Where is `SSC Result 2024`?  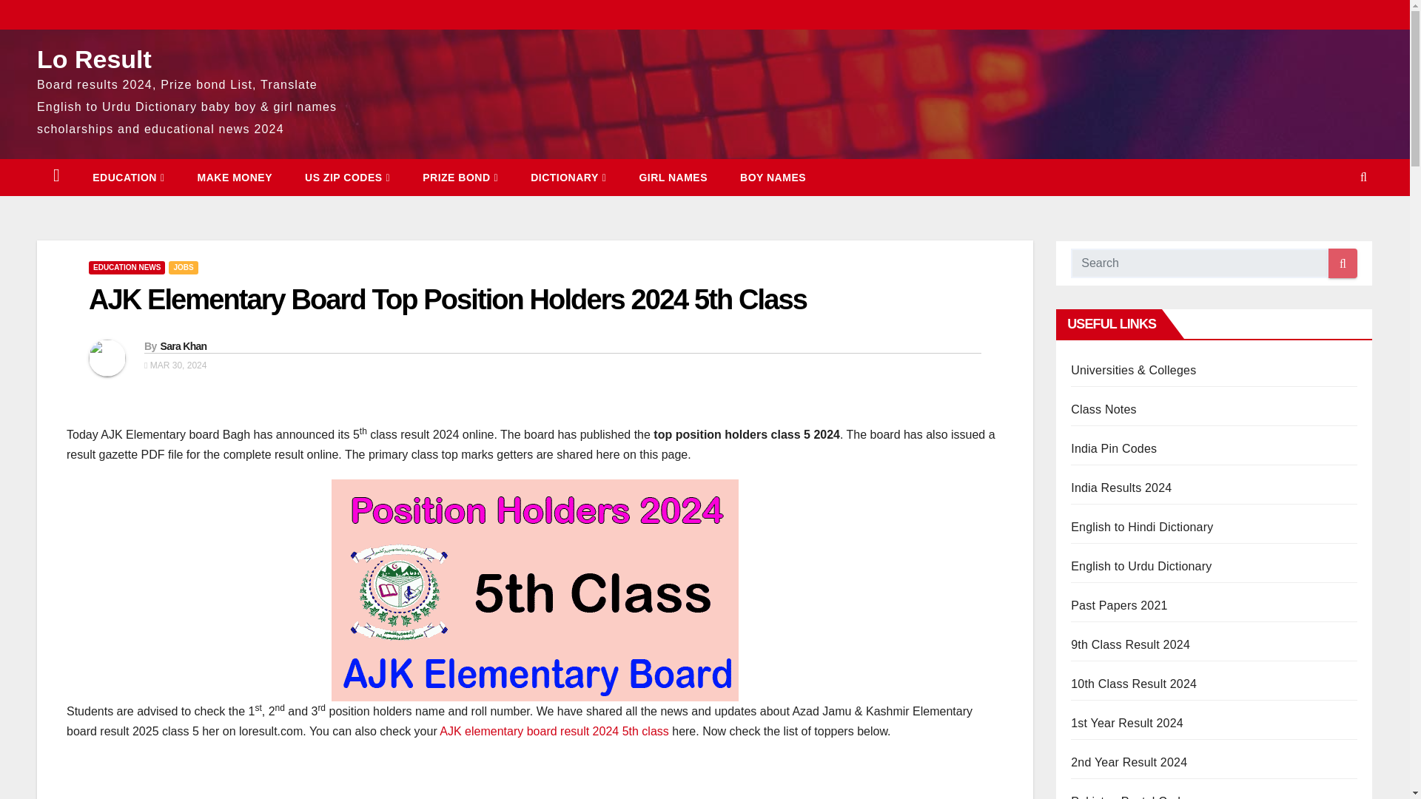
SSC Result 2024 is located at coordinates (1134, 684).